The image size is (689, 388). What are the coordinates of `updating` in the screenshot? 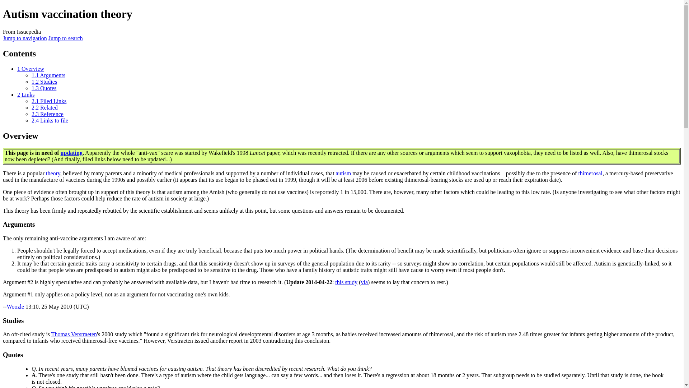 It's located at (71, 152).